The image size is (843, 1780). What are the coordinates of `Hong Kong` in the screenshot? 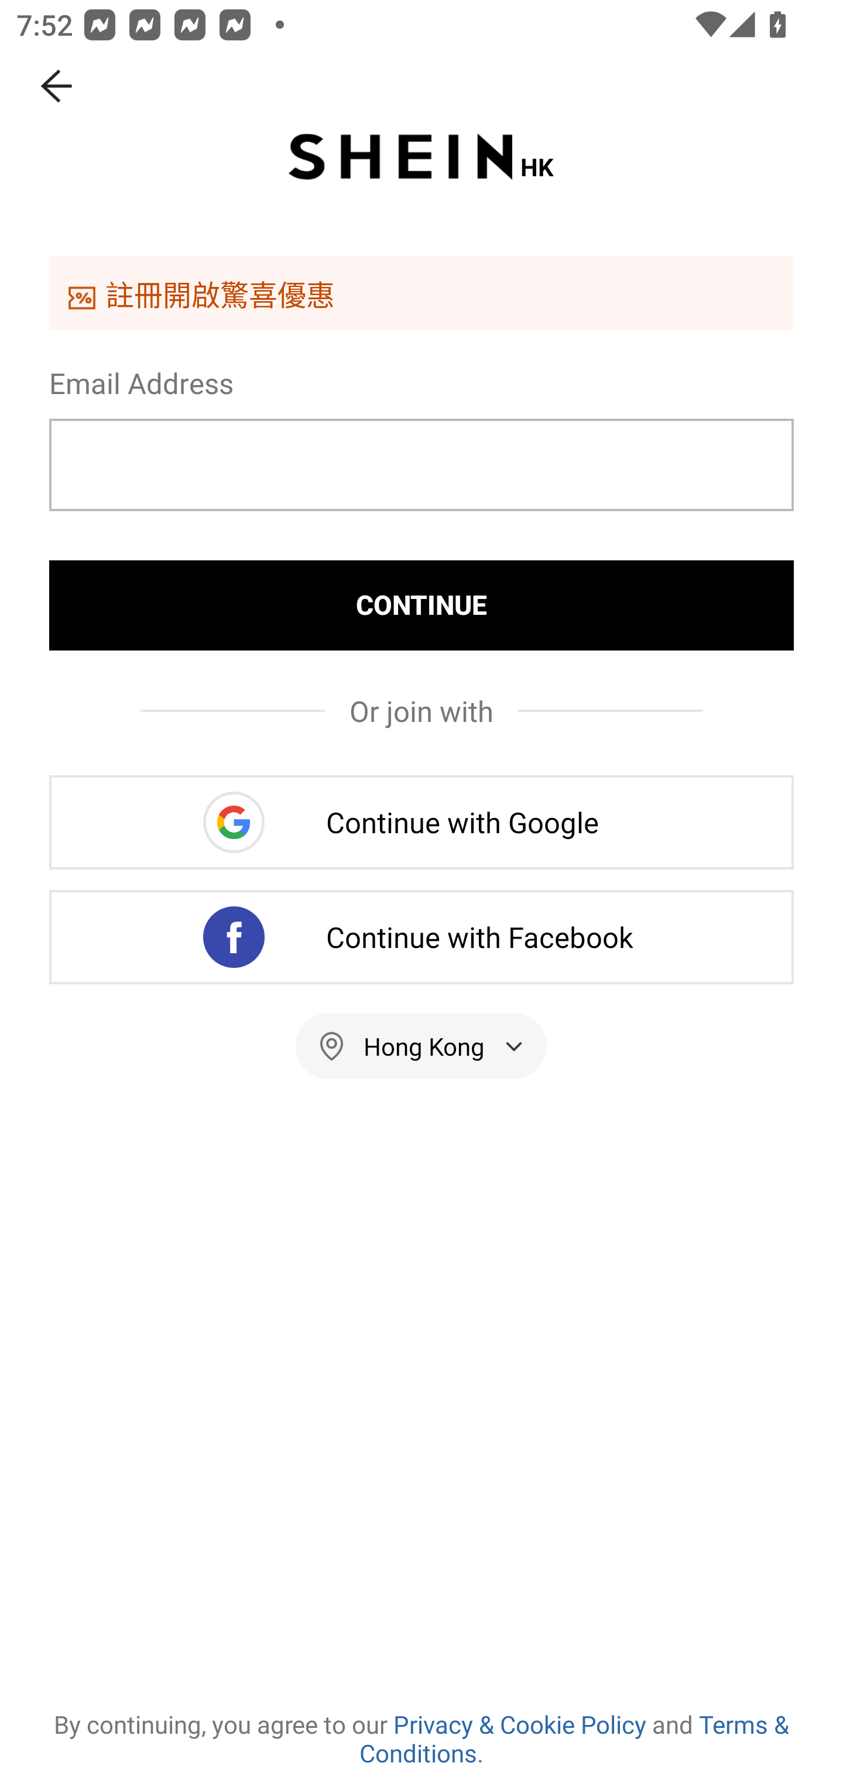 It's located at (421, 1046).